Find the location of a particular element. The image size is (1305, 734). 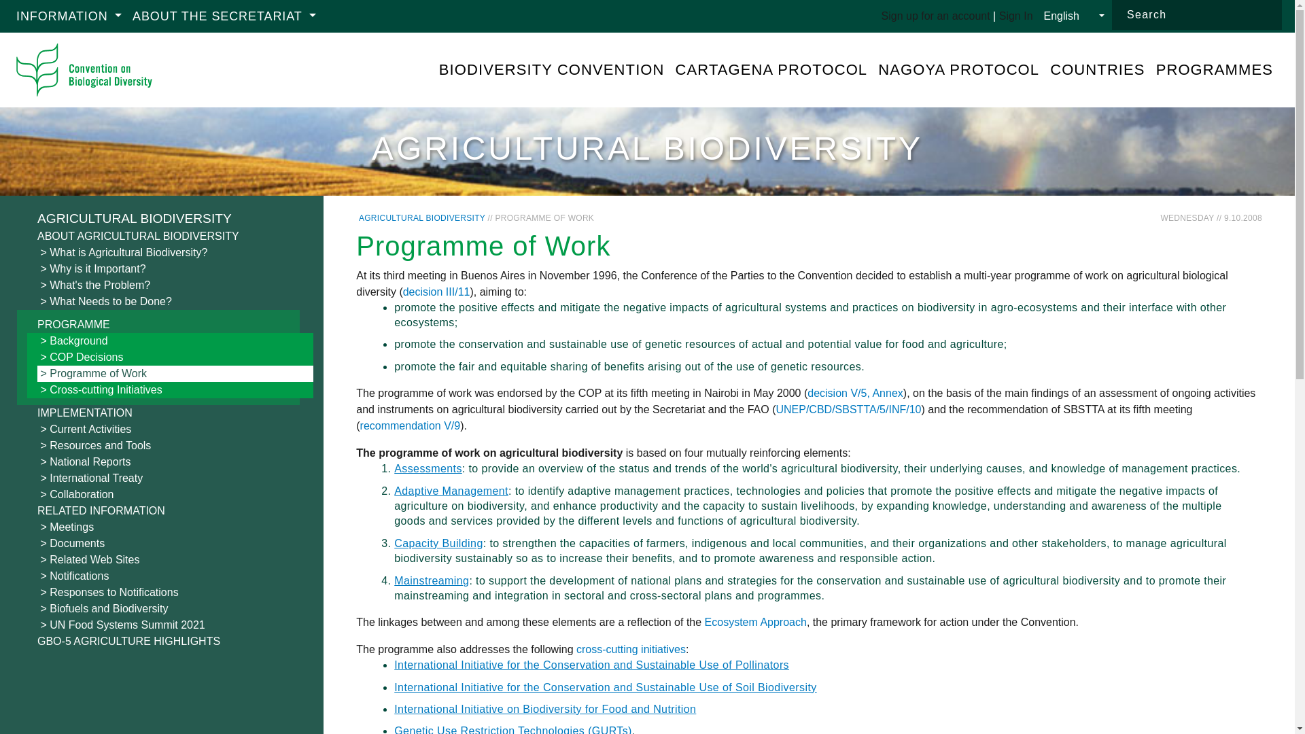

CARTAGENA PROTOCOL is located at coordinates (771, 70).